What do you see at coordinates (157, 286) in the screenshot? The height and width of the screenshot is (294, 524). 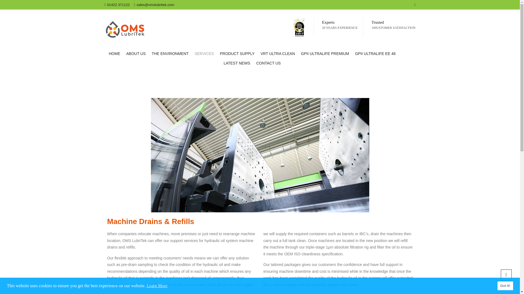 I see `Learn More` at bounding box center [157, 286].